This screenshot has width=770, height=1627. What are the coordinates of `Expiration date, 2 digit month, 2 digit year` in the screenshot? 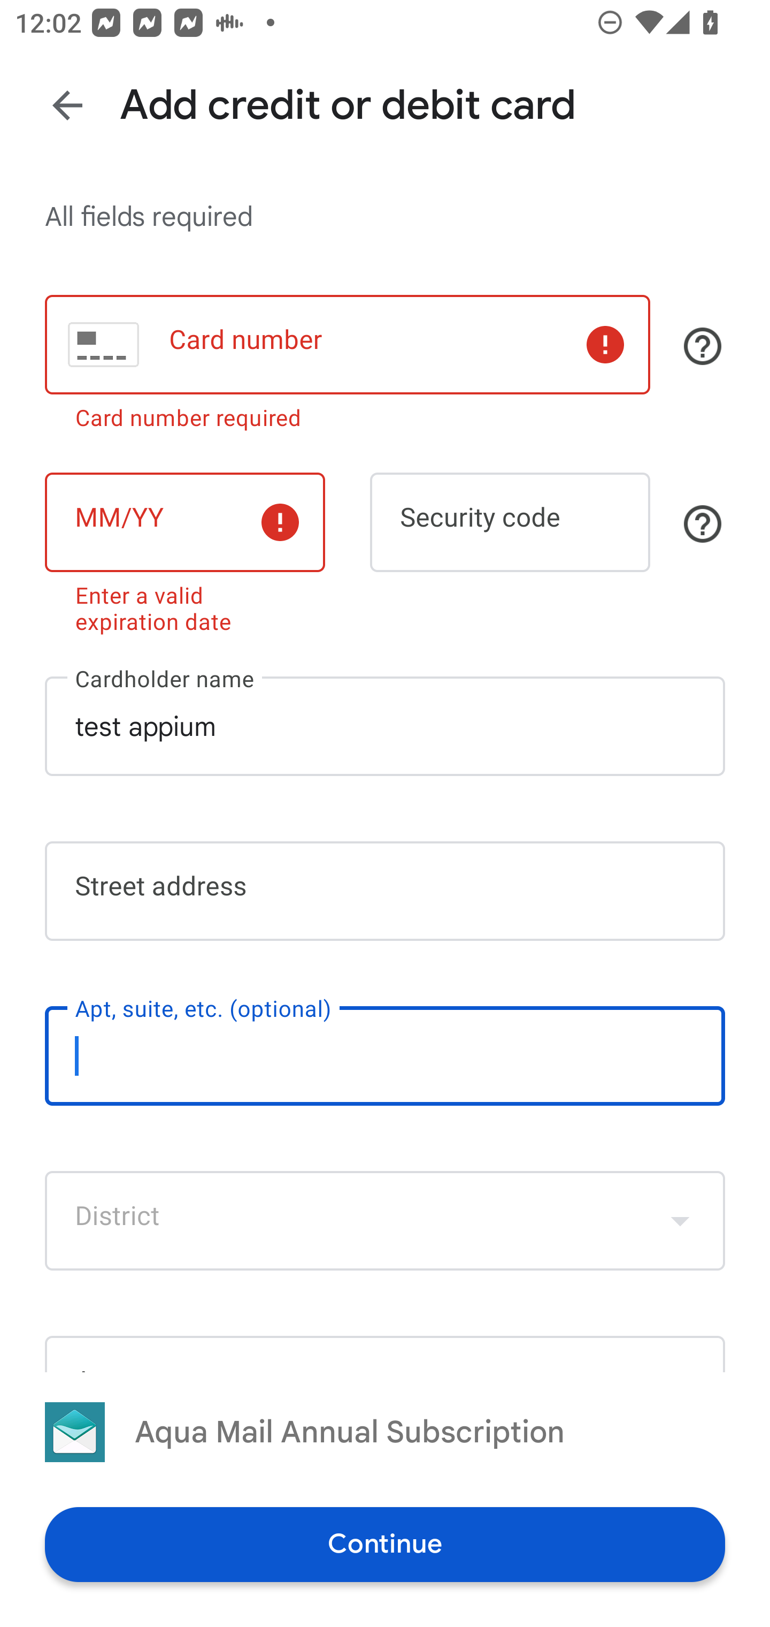 It's located at (184, 522).